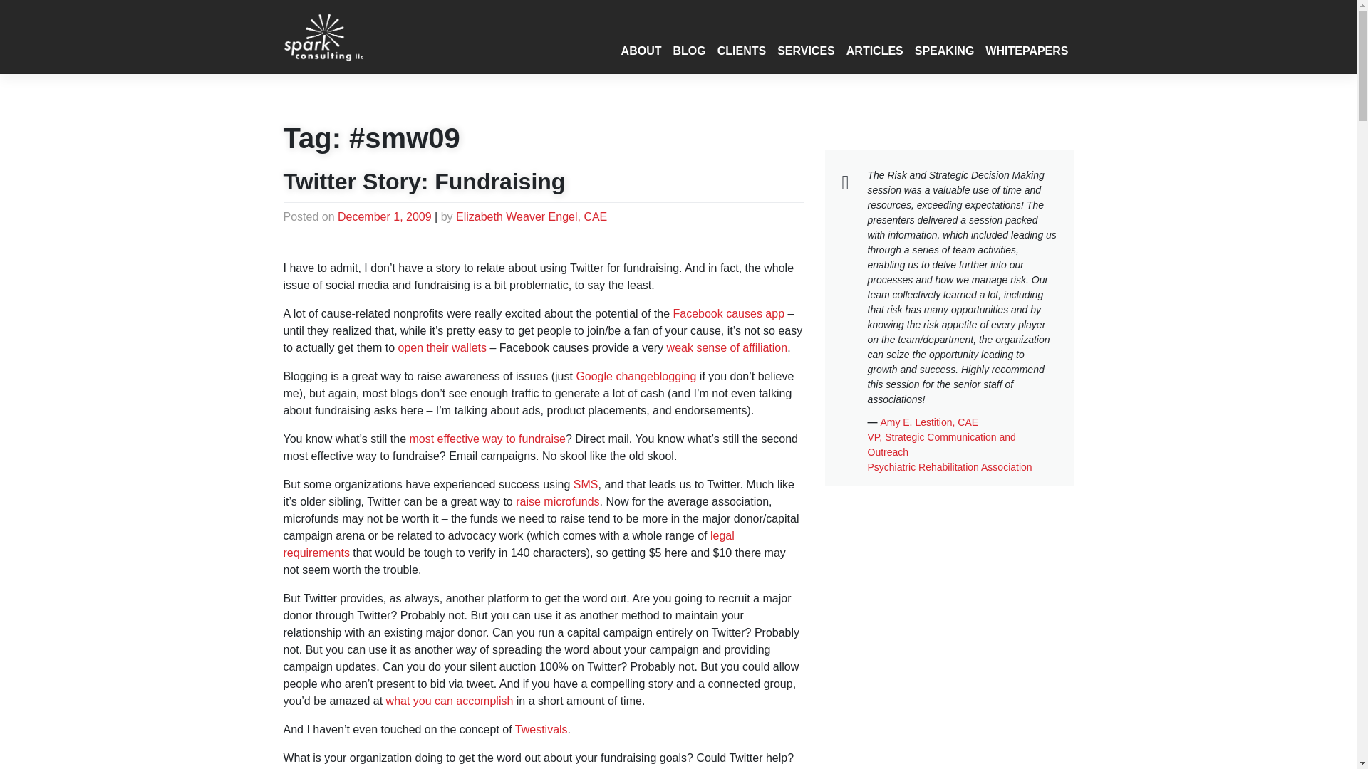 The image size is (1368, 769). I want to click on weak sense of affiliation, so click(727, 347).